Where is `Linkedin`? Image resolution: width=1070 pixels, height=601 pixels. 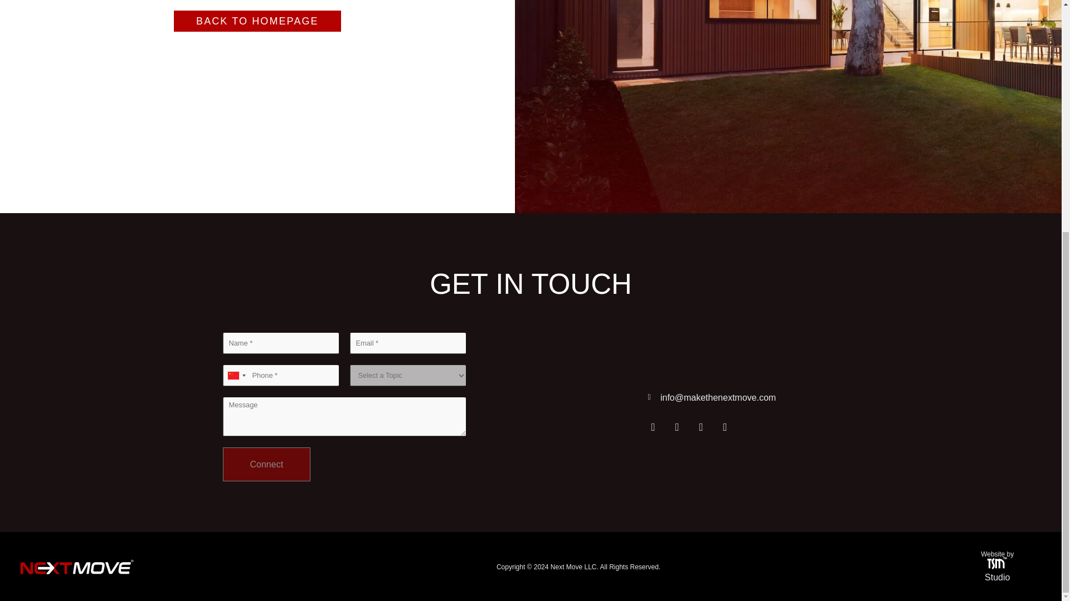 Linkedin is located at coordinates (724, 427).